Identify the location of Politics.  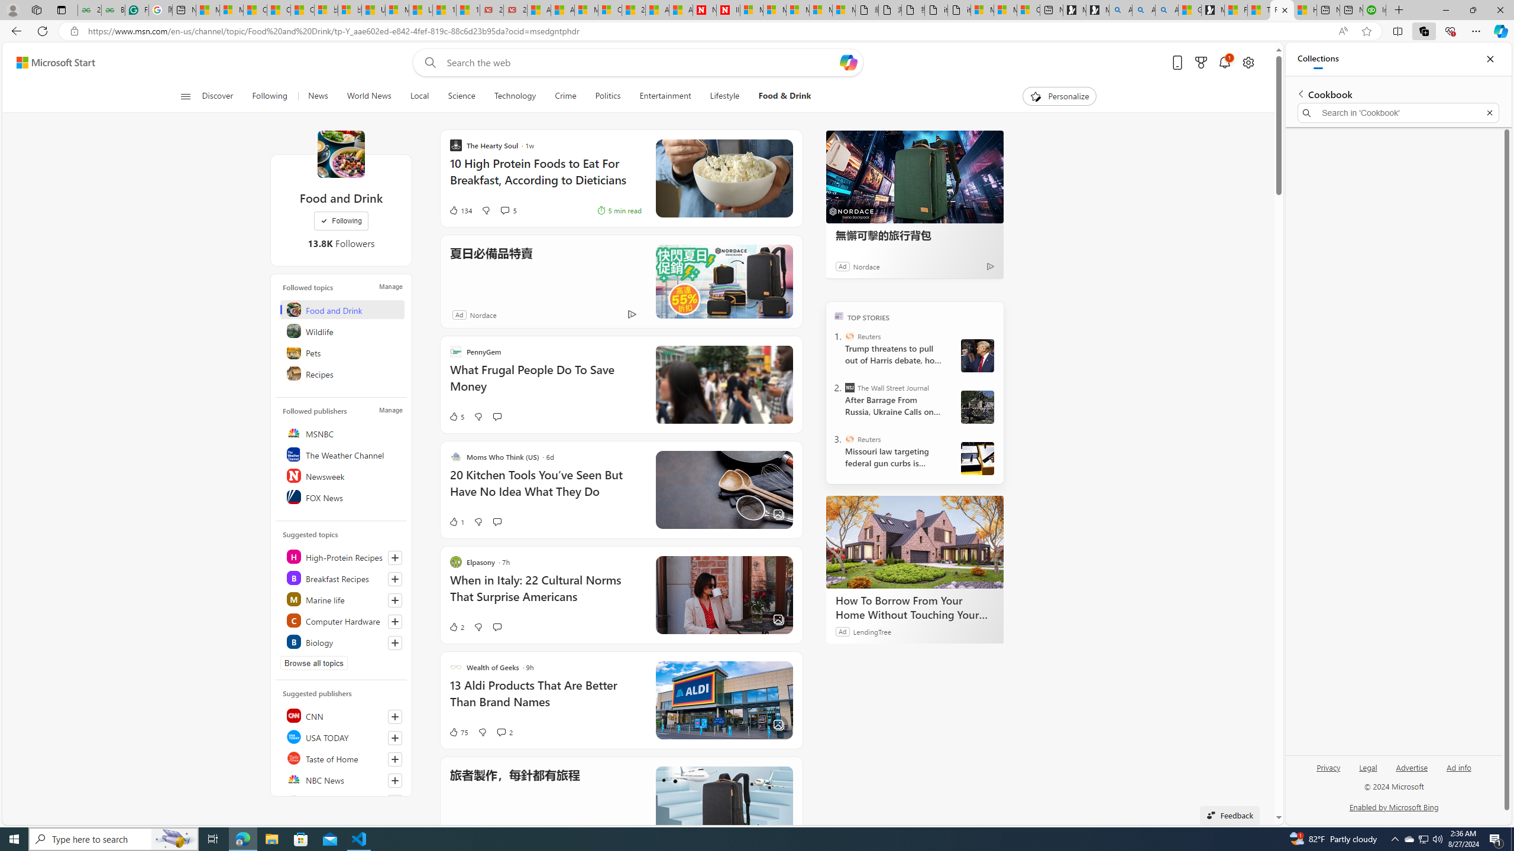
(608, 96).